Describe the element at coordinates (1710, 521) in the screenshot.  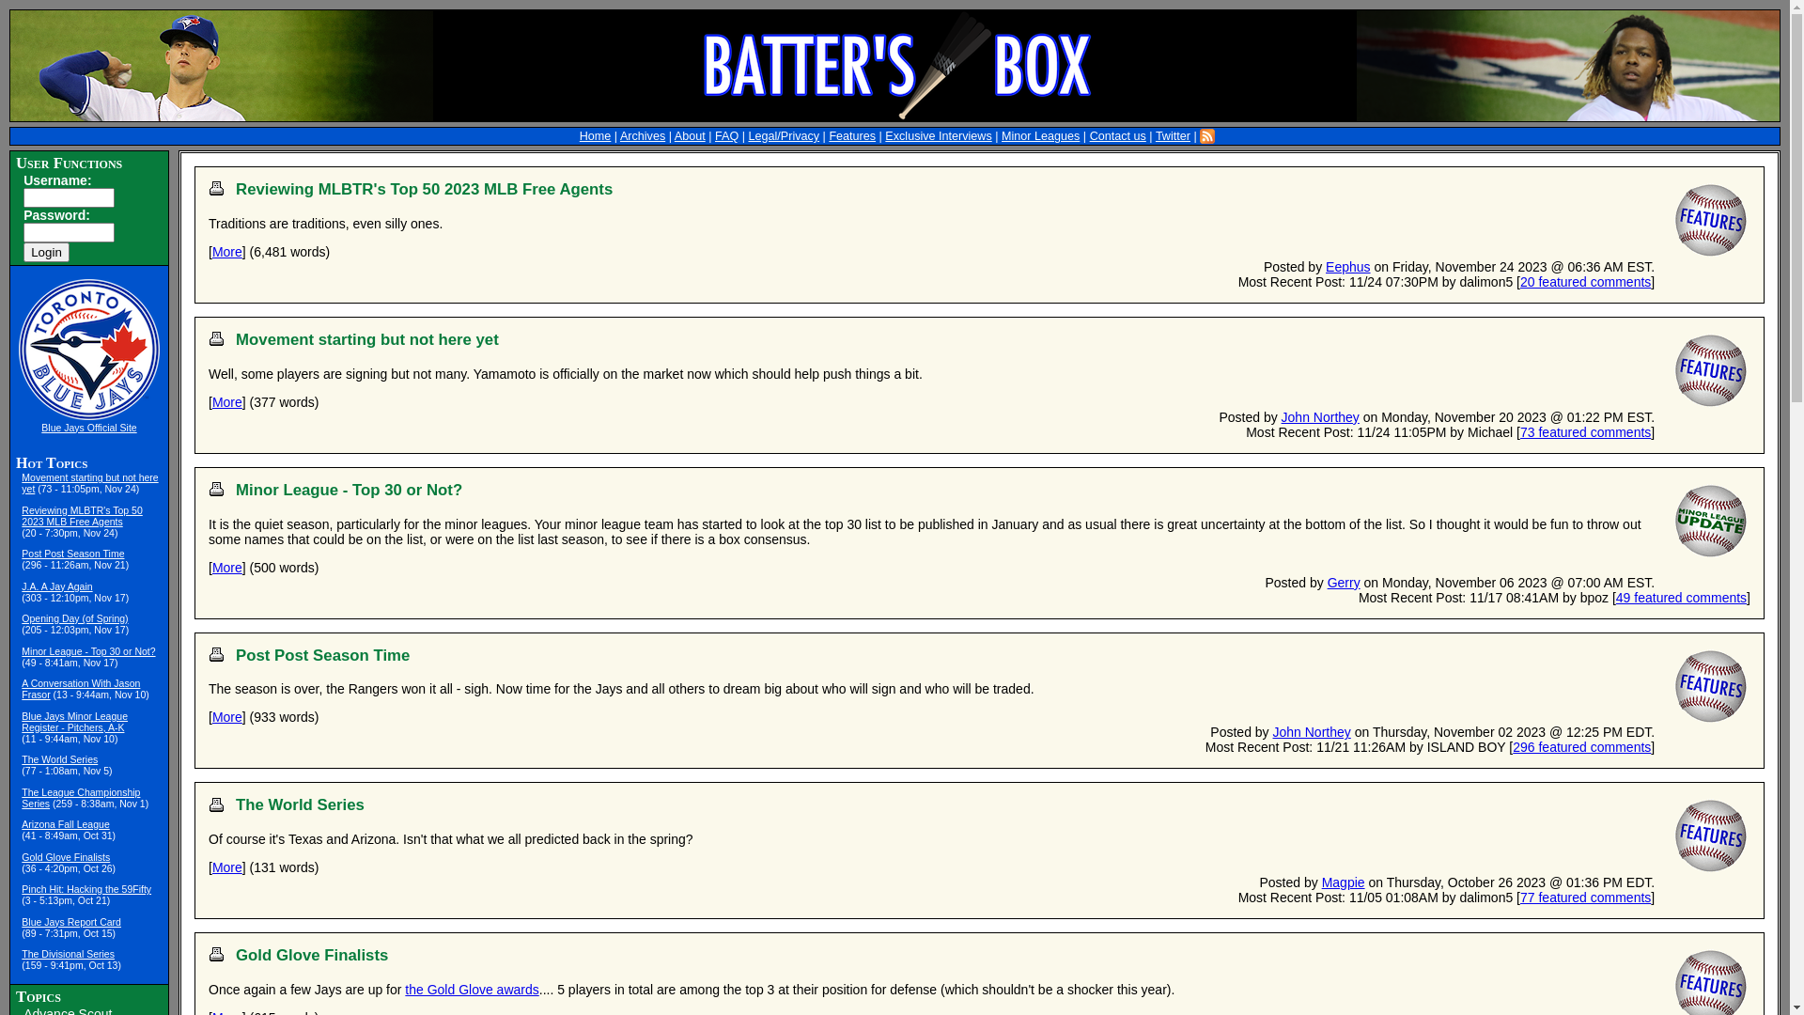
I see `Minor League Update` at that location.